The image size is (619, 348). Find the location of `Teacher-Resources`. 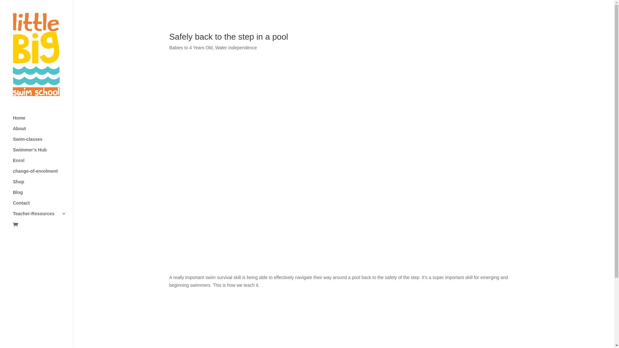

Teacher-Resources is located at coordinates (43, 217).